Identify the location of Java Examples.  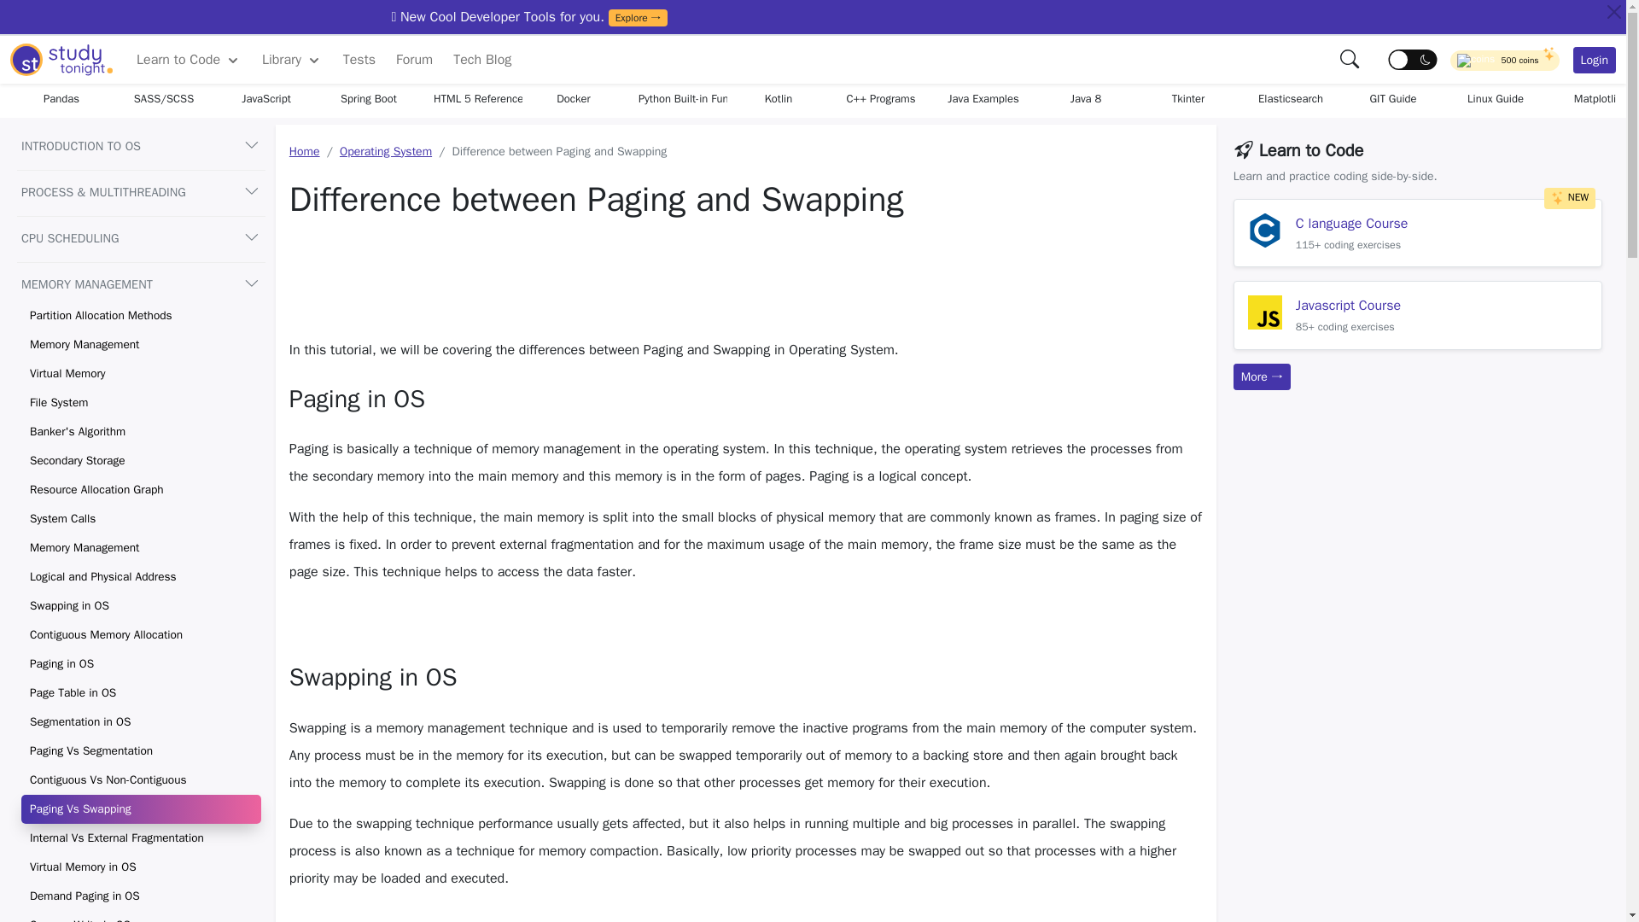
(983, 99).